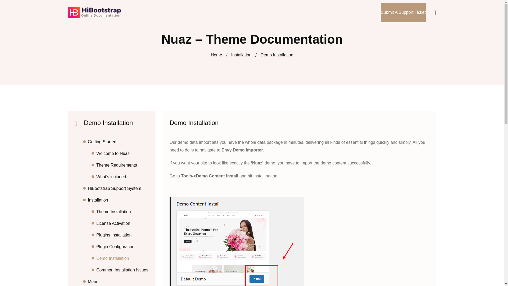 The image size is (508, 286). Describe the element at coordinates (118, 200) in the screenshot. I see `Installation` at that location.